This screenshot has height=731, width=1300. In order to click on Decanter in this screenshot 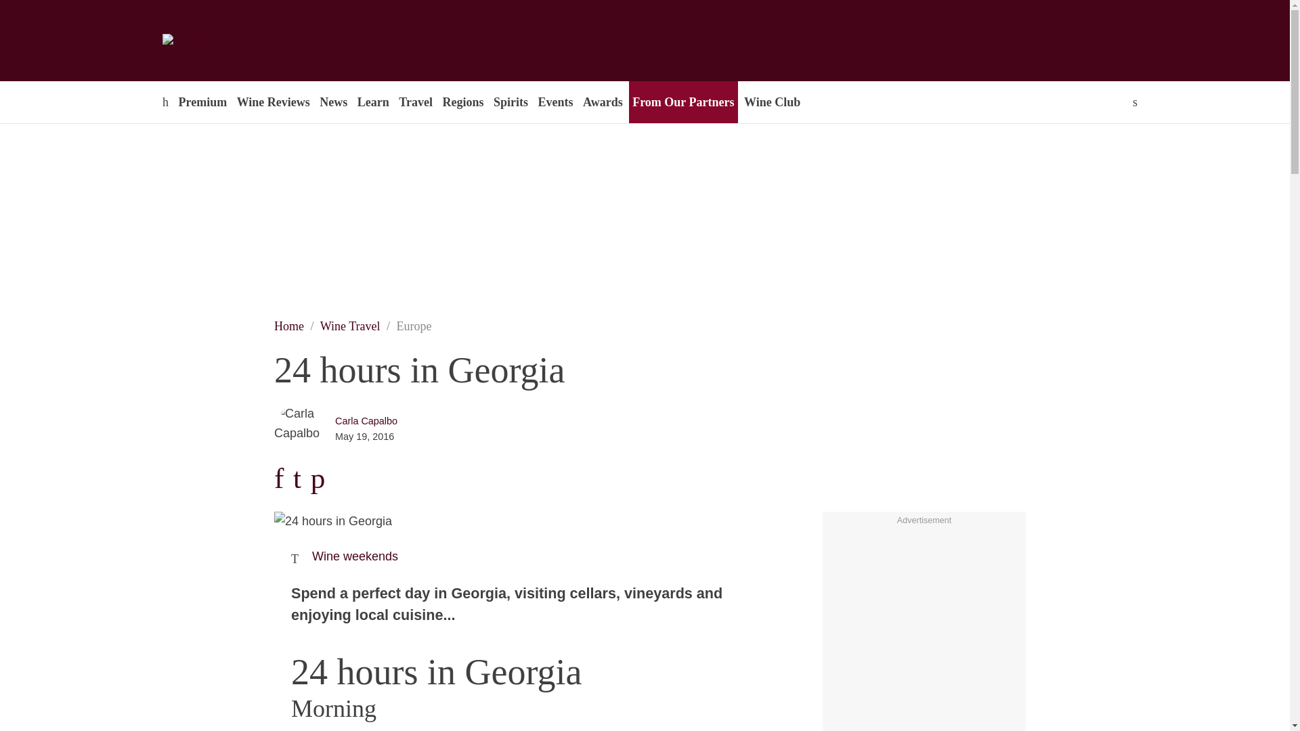, I will do `click(265, 41)`.